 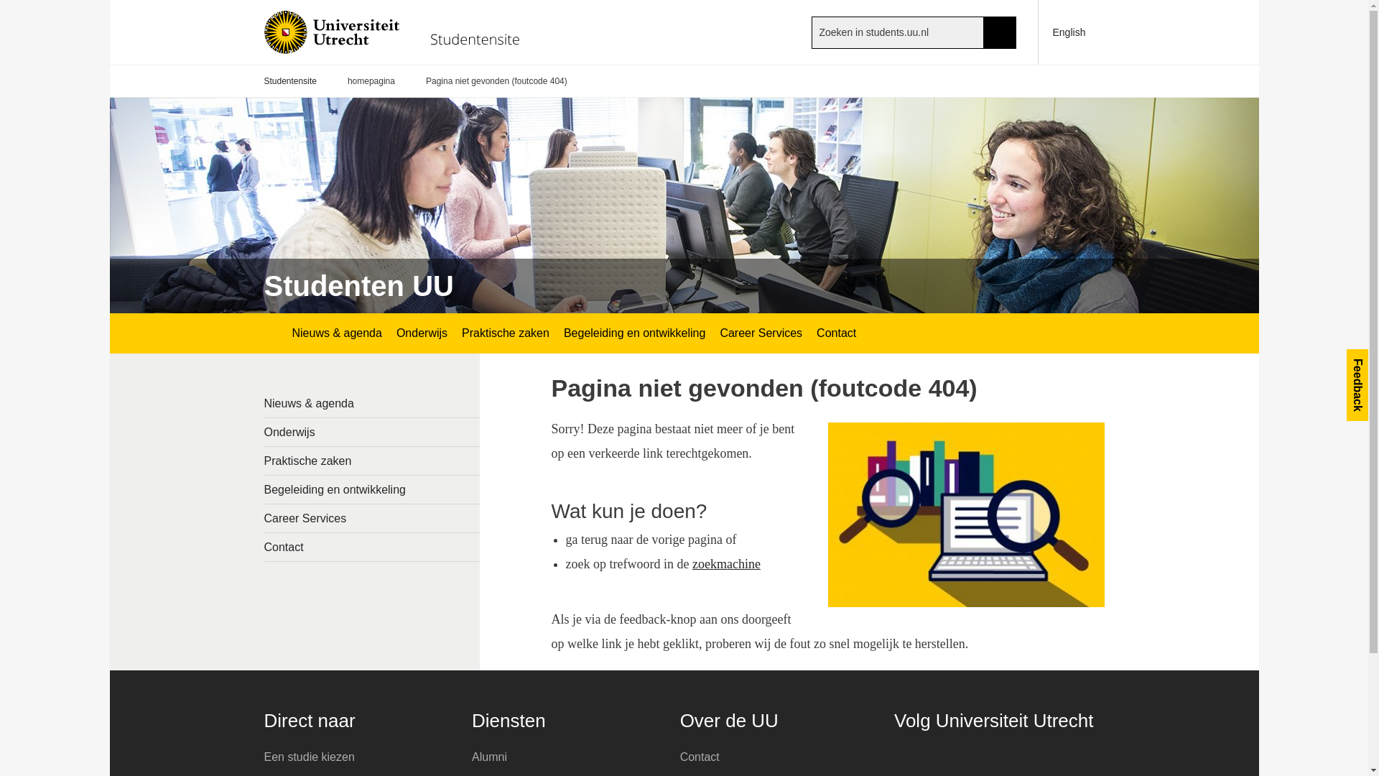 I want to click on Career Services, so click(x=372, y=518).